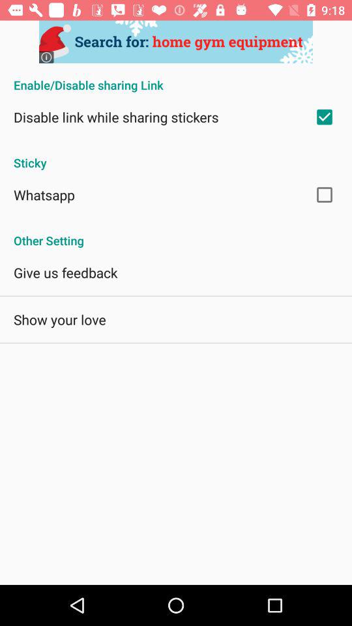  What do you see at coordinates (44, 194) in the screenshot?
I see `launch icon above the other setting app` at bounding box center [44, 194].